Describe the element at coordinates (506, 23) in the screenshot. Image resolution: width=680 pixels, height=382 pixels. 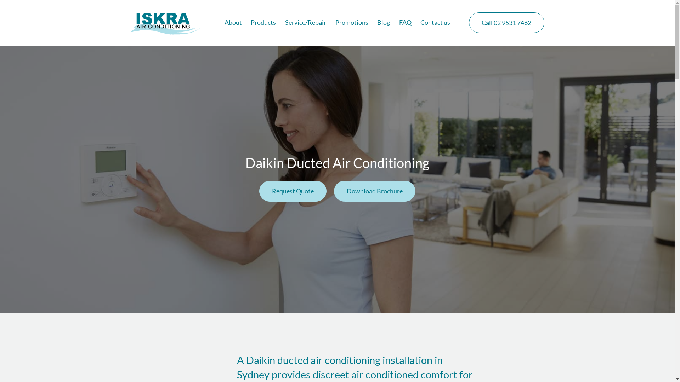
I see `Call 02 9531 7462` at that location.